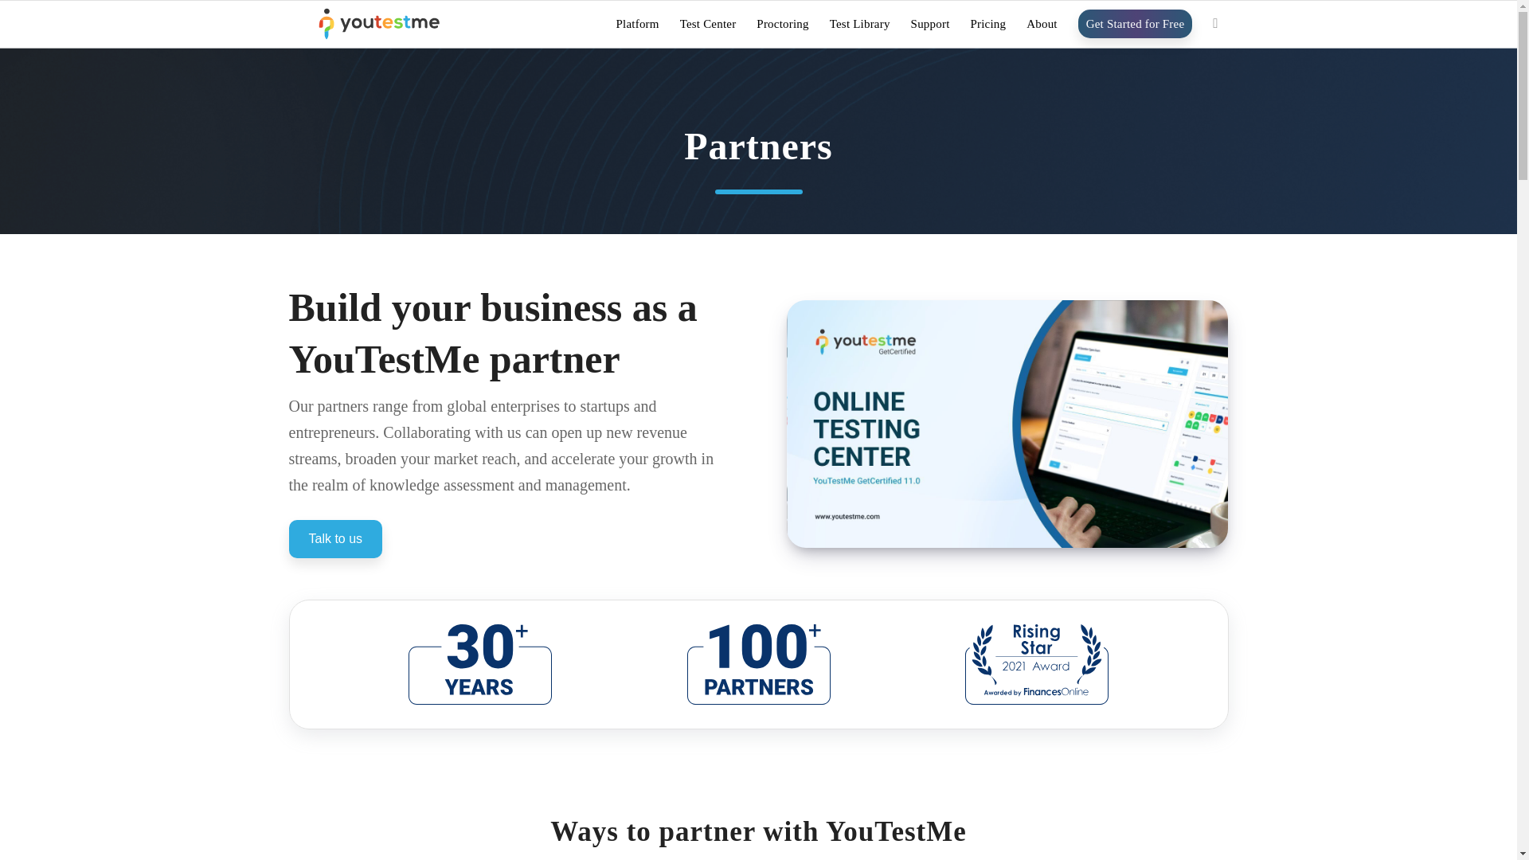 This screenshot has height=860, width=1529. I want to click on Platform, so click(637, 29).